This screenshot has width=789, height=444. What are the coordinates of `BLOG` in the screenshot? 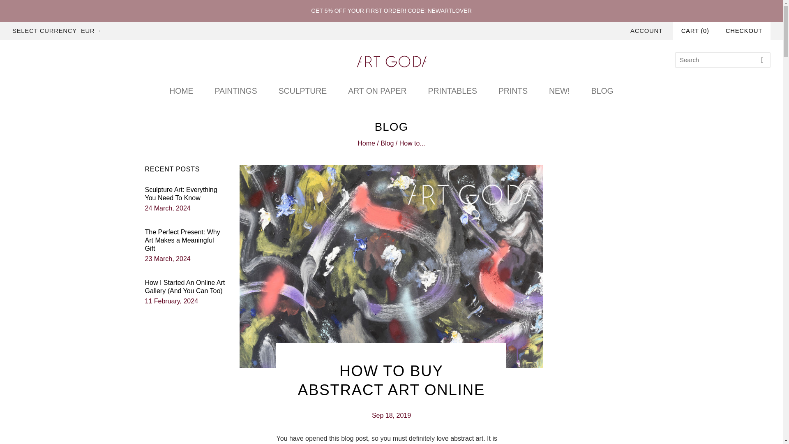 It's located at (602, 91).